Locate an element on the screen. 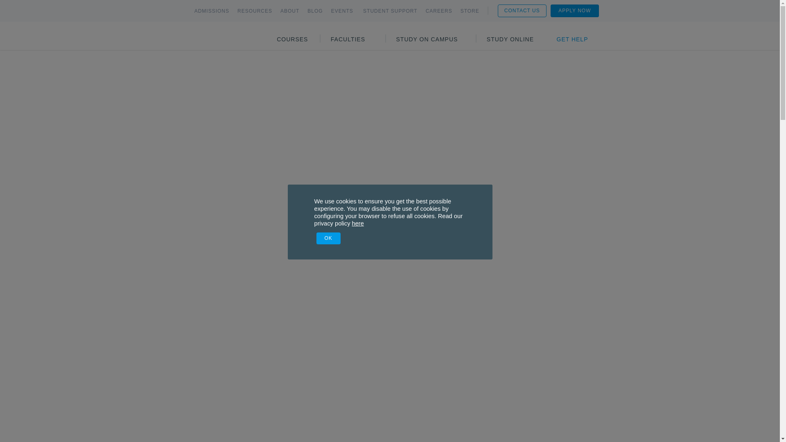  STUDY ON CAMPUS is located at coordinates (427, 39).